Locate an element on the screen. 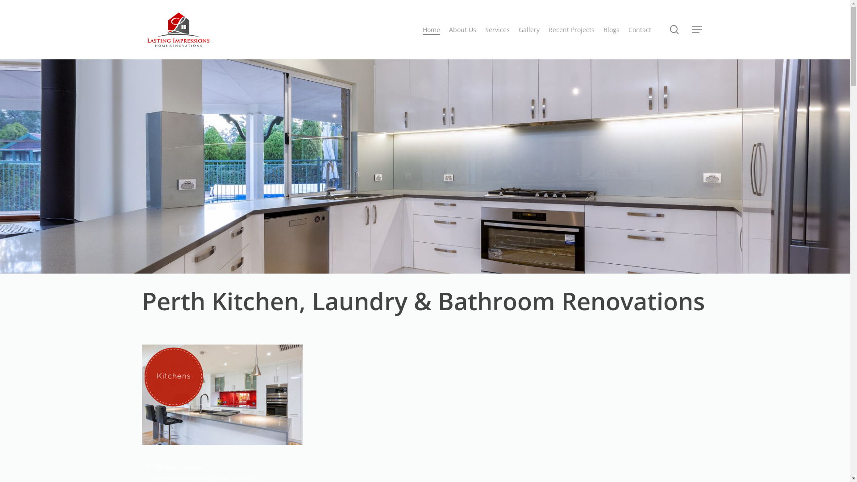  Services is located at coordinates (497, 29).